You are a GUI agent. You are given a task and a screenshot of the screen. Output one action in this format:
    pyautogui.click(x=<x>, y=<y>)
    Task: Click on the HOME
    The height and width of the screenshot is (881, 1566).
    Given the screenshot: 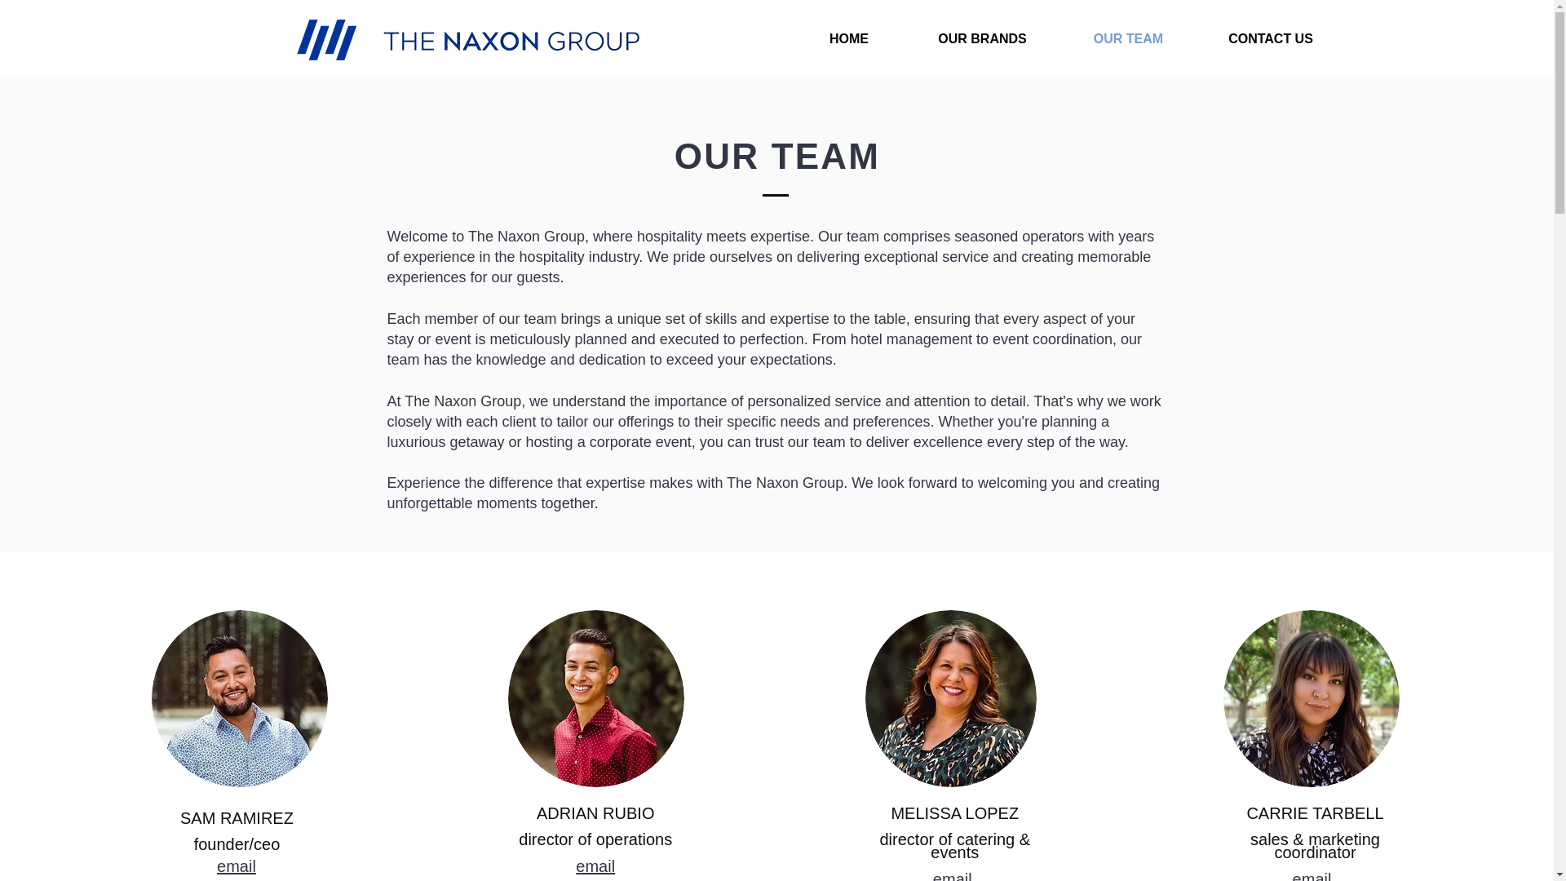 What is the action you would take?
    pyautogui.click(x=848, y=39)
    